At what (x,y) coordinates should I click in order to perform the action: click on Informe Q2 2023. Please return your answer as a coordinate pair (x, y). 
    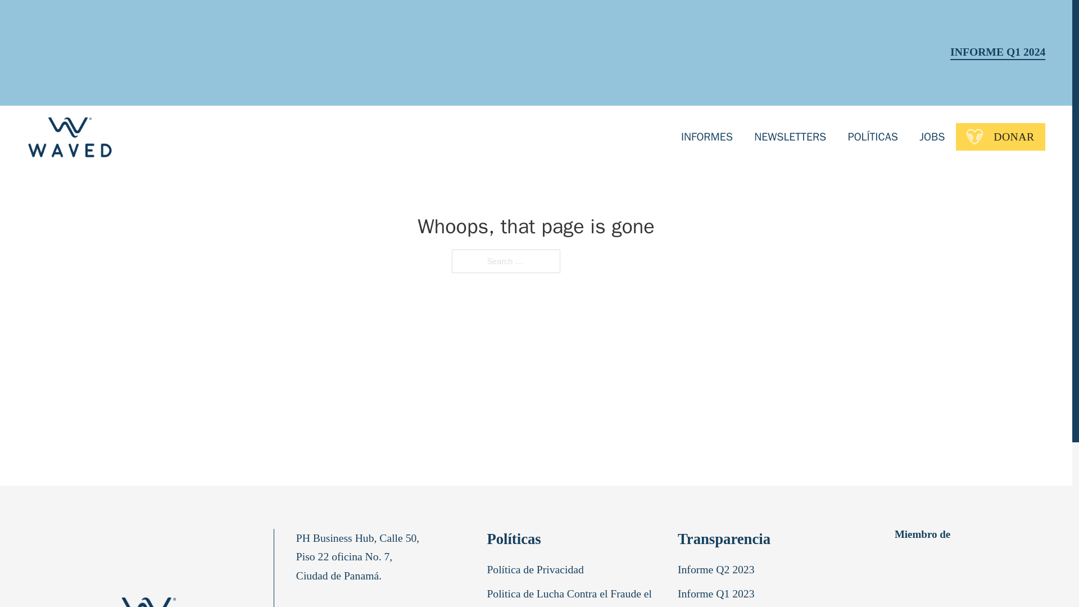
    Looking at the image, I should click on (718, 572).